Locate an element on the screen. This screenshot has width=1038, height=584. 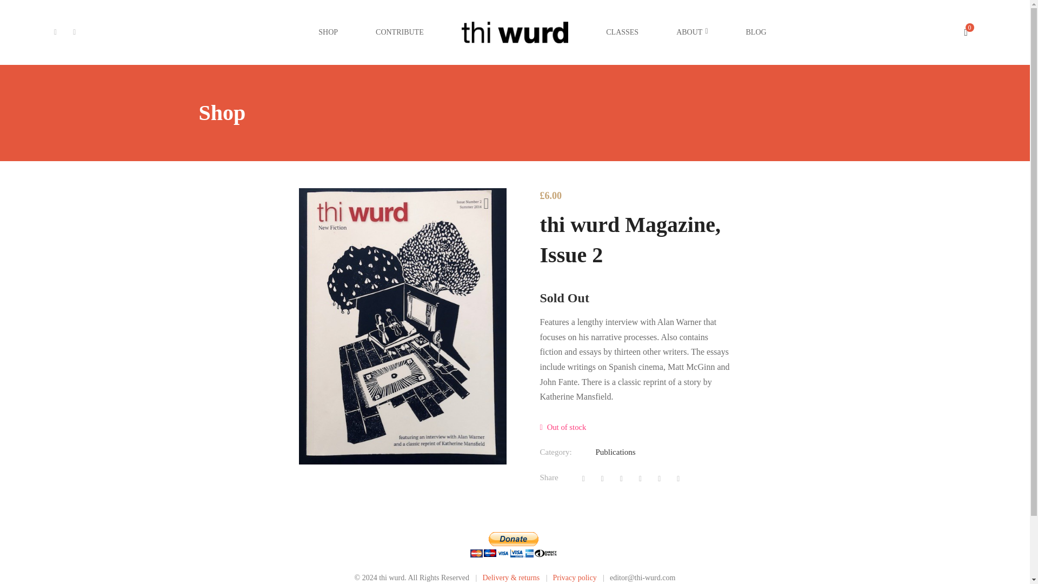
0 is located at coordinates (970, 32).